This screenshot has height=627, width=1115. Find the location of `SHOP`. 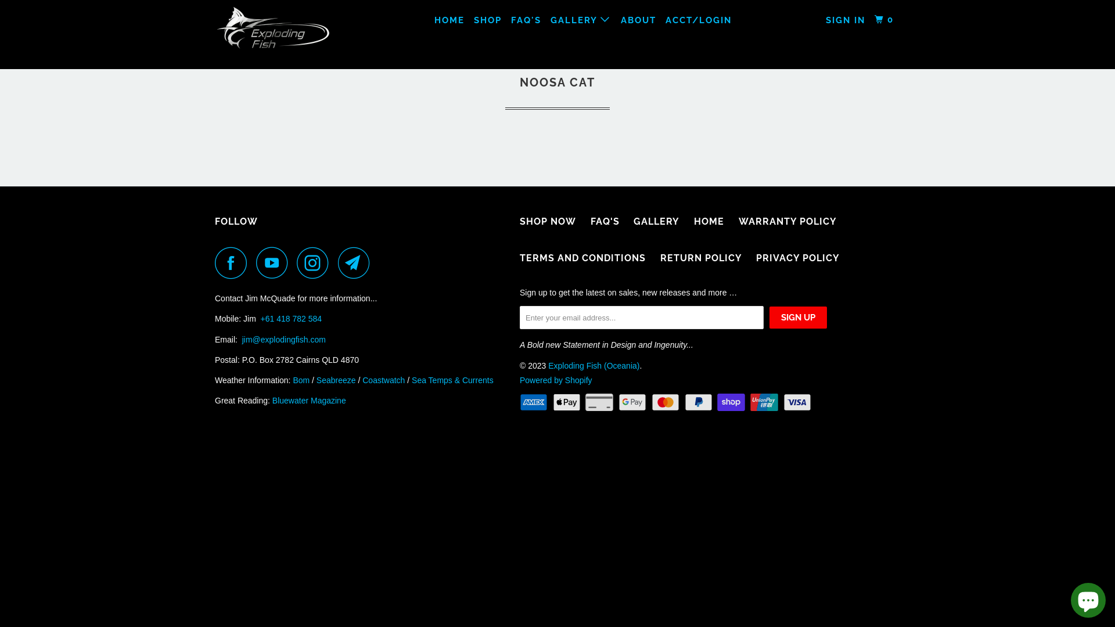

SHOP is located at coordinates (488, 21).